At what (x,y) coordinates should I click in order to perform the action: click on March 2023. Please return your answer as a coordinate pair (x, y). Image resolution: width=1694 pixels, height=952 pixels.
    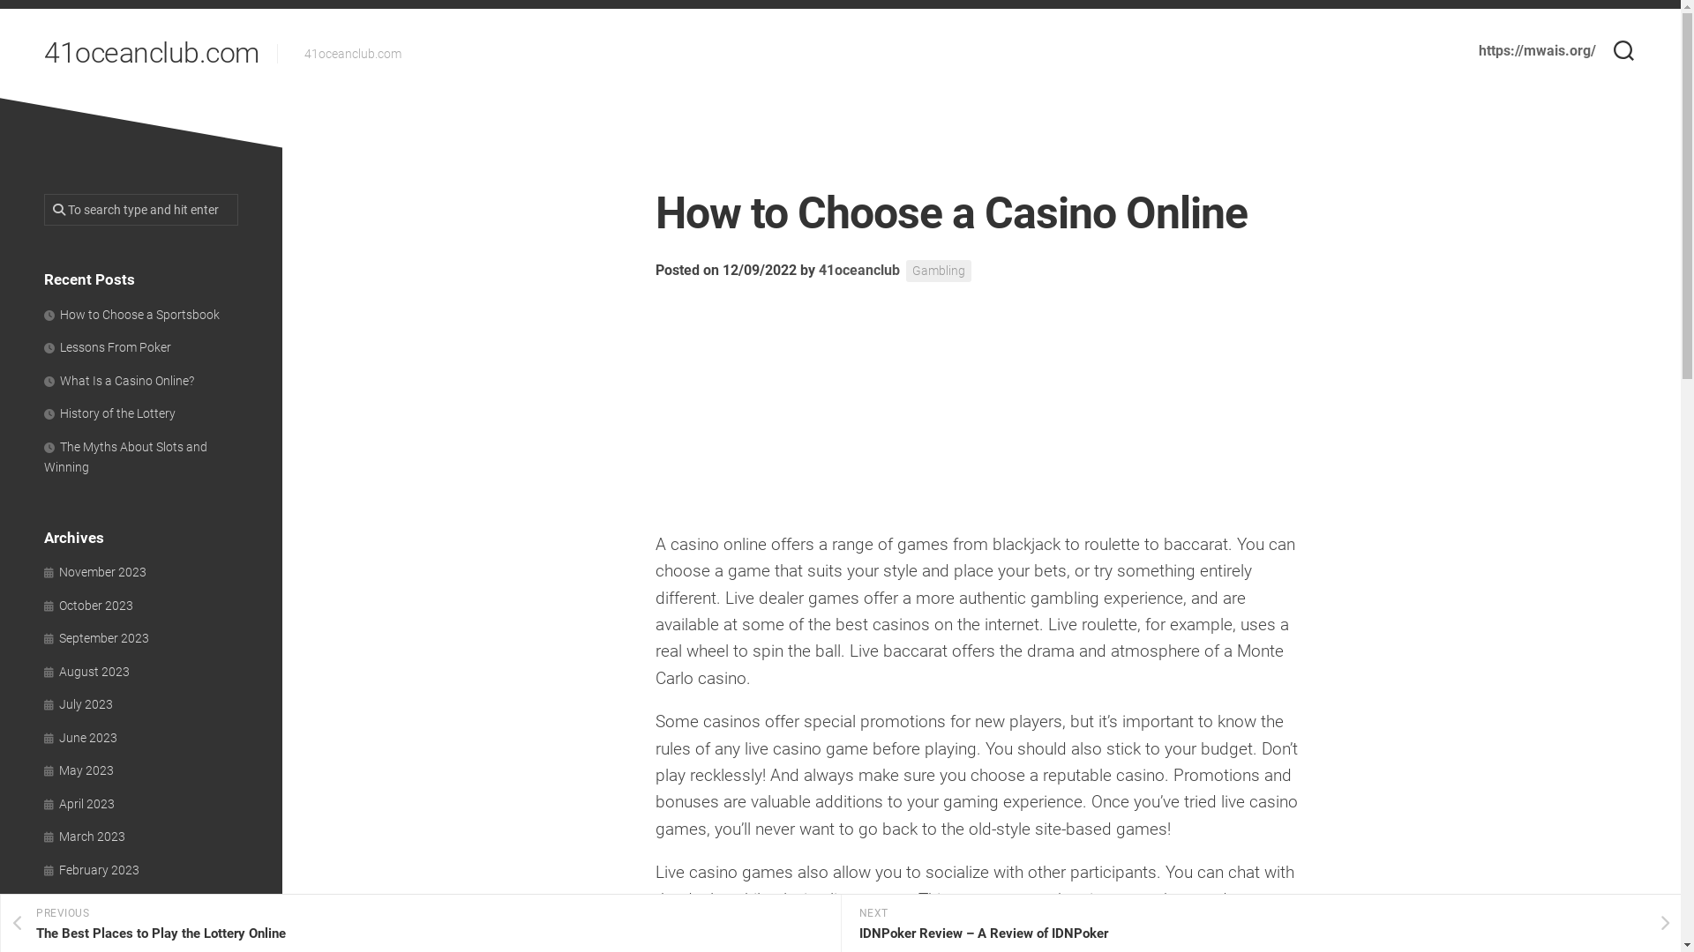
    Looking at the image, I should click on (85, 837).